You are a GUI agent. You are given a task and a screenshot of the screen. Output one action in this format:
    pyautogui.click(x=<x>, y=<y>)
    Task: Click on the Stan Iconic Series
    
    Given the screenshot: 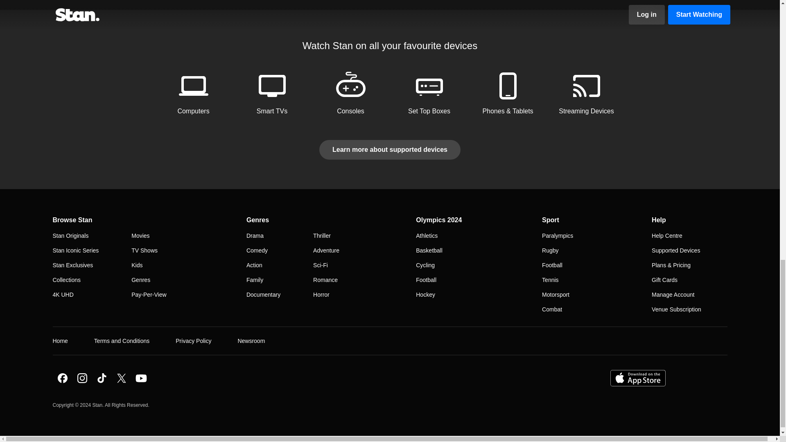 What is the action you would take?
    pyautogui.click(x=75, y=250)
    